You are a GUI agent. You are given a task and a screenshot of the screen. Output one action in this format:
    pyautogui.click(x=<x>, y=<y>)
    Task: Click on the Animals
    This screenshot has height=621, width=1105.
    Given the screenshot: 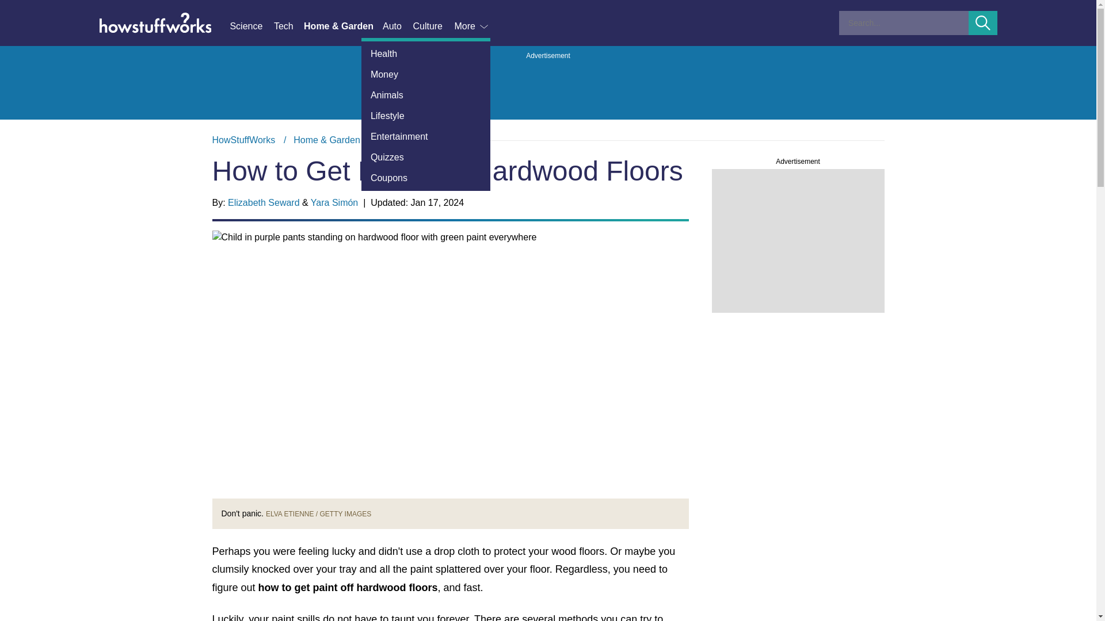 What is the action you would take?
    pyautogui.click(x=426, y=95)
    